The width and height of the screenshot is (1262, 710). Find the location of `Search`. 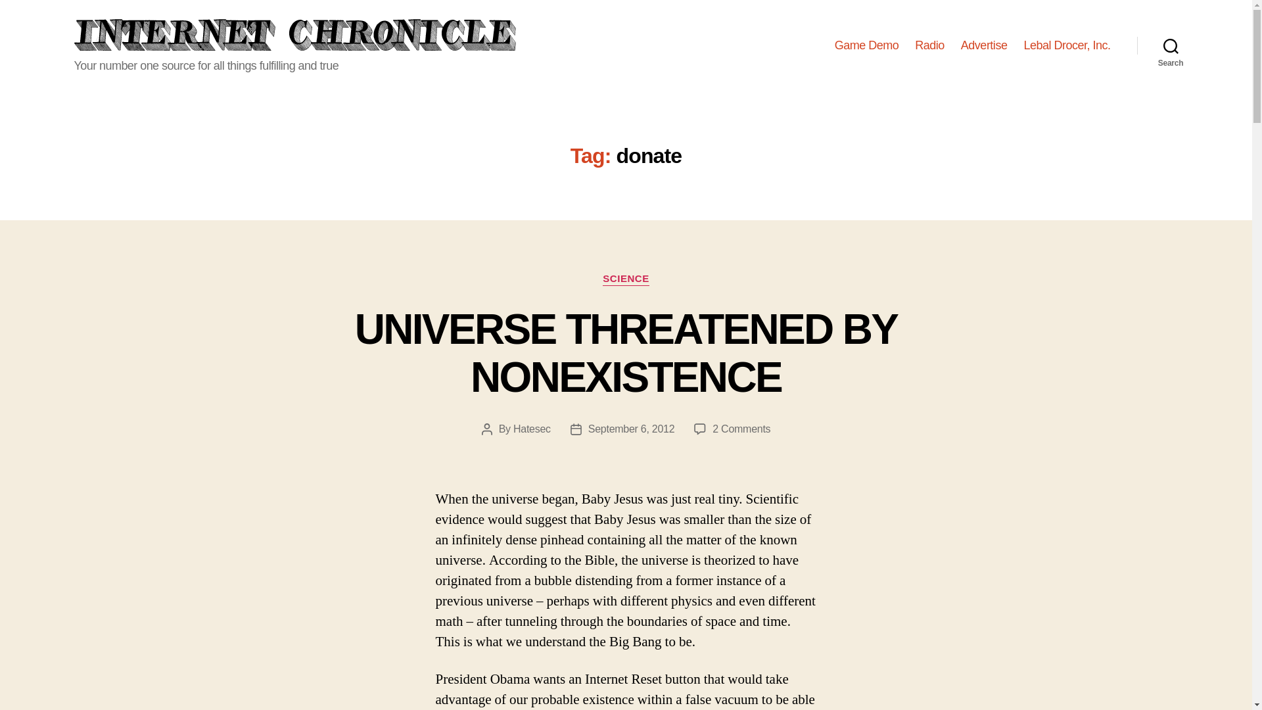

Search is located at coordinates (741, 429).